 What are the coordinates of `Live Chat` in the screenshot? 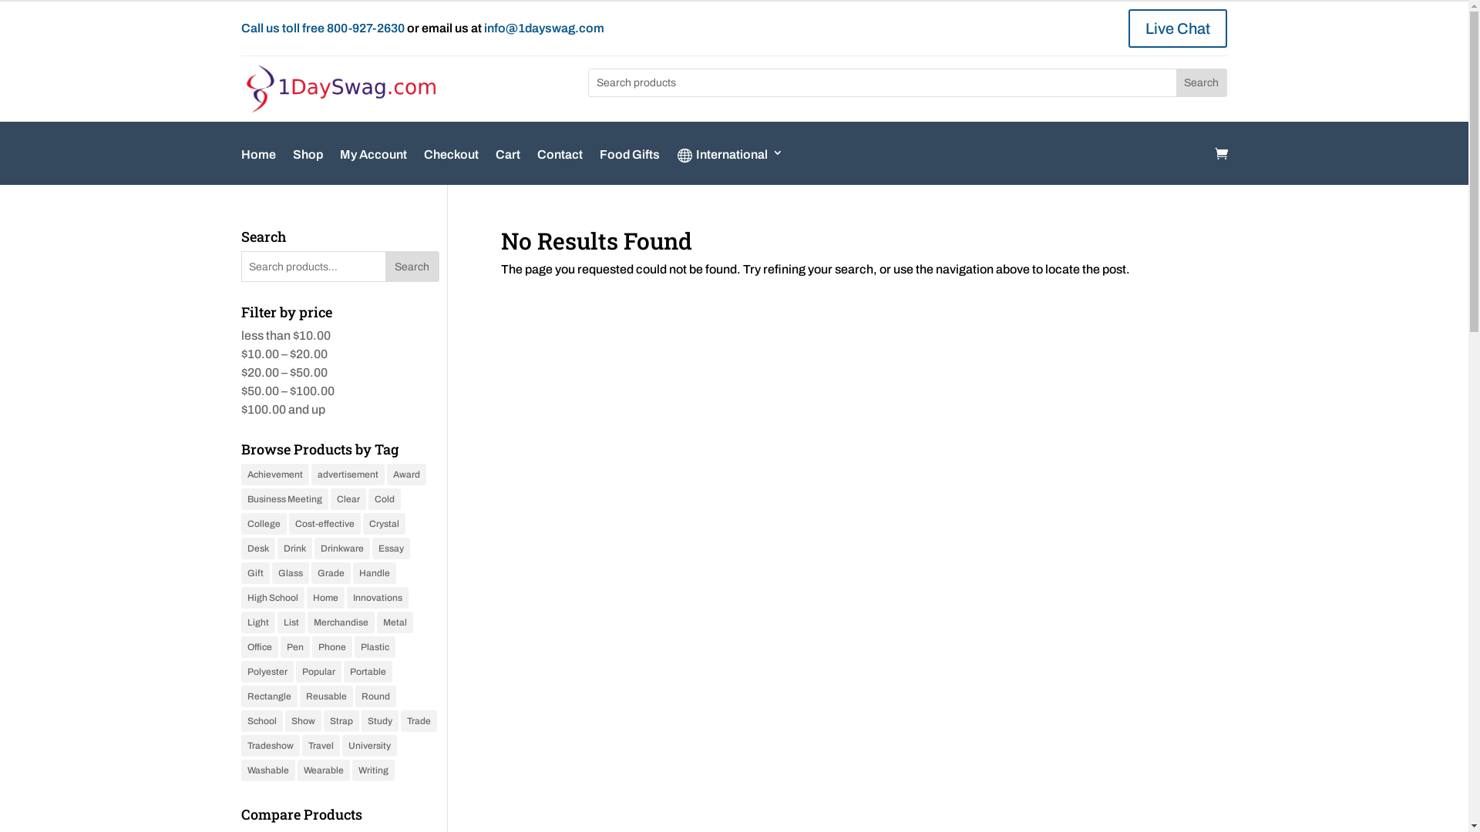 It's located at (1178, 29).